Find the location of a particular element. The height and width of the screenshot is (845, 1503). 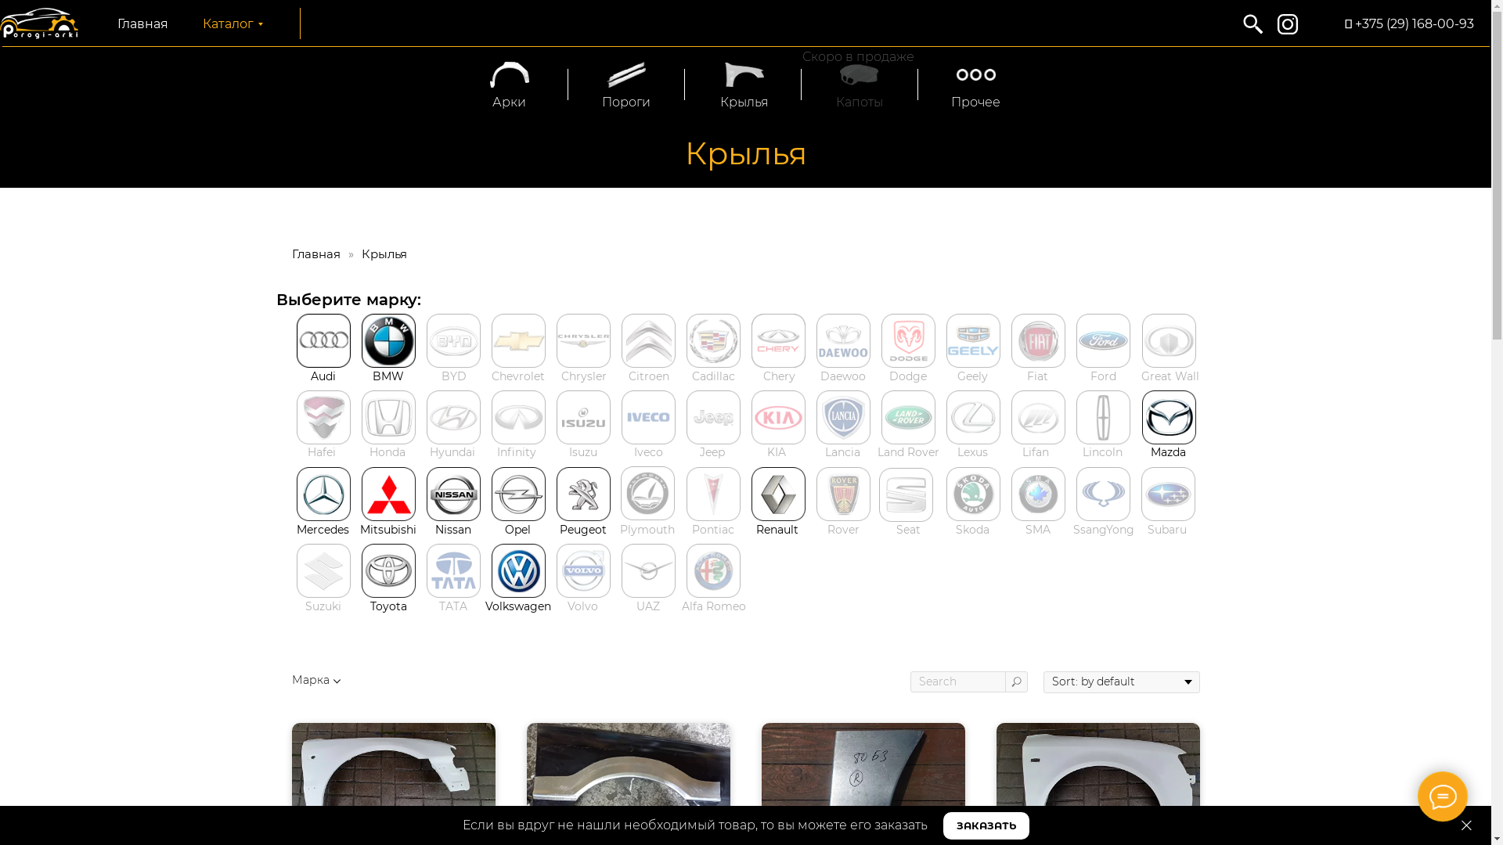

Jeep is located at coordinates (712, 452).